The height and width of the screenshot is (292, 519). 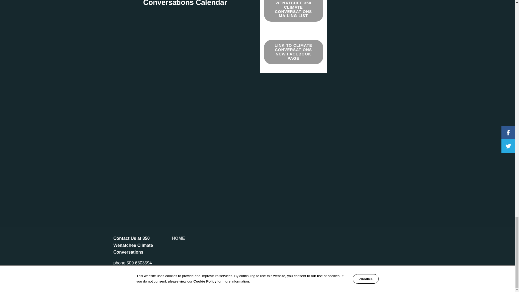 What do you see at coordinates (294, 52) in the screenshot?
I see `LINK TO CLIMATE CONVERSATIONS NCW FACEBOOK PAGE` at bounding box center [294, 52].